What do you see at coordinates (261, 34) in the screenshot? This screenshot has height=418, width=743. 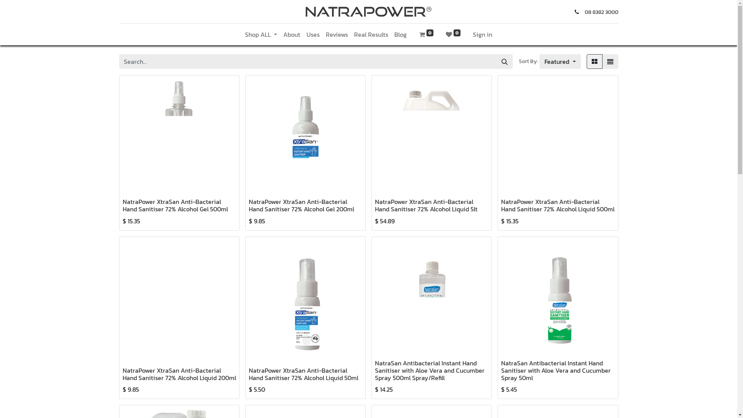 I see `Shop ALL` at bounding box center [261, 34].